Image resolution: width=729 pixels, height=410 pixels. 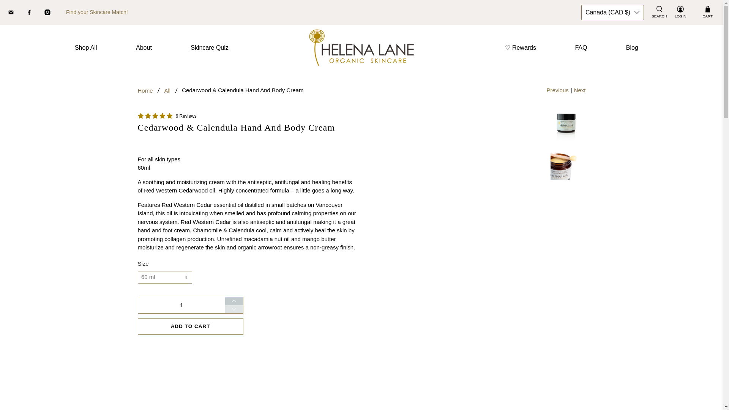 I want to click on SEARCH, so click(x=659, y=12).